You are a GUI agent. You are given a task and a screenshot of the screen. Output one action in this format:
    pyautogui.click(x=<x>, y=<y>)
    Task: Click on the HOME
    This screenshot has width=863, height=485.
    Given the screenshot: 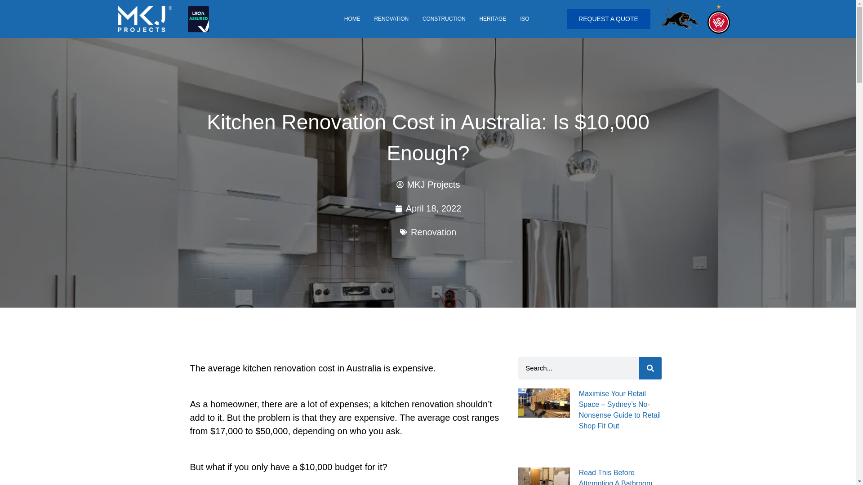 What is the action you would take?
    pyautogui.click(x=352, y=19)
    